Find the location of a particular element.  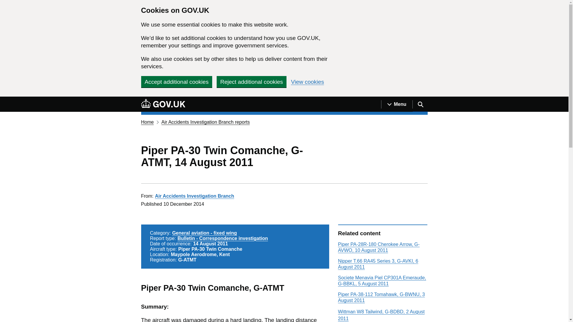

Search GOV.UK is located at coordinates (420, 104).